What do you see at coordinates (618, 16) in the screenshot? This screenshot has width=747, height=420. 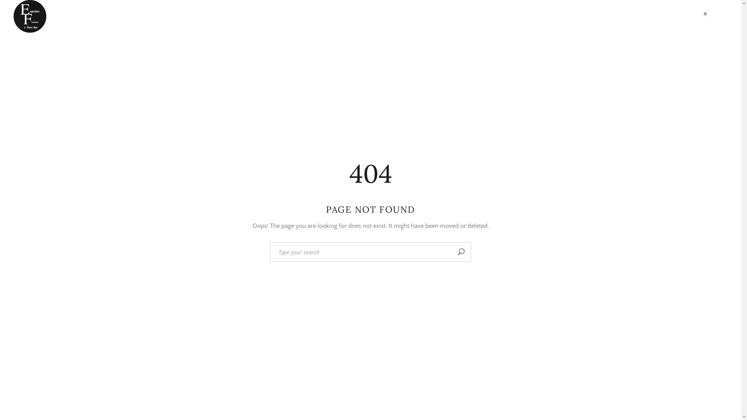 I see `SHOP` at bounding box center [618, 16].